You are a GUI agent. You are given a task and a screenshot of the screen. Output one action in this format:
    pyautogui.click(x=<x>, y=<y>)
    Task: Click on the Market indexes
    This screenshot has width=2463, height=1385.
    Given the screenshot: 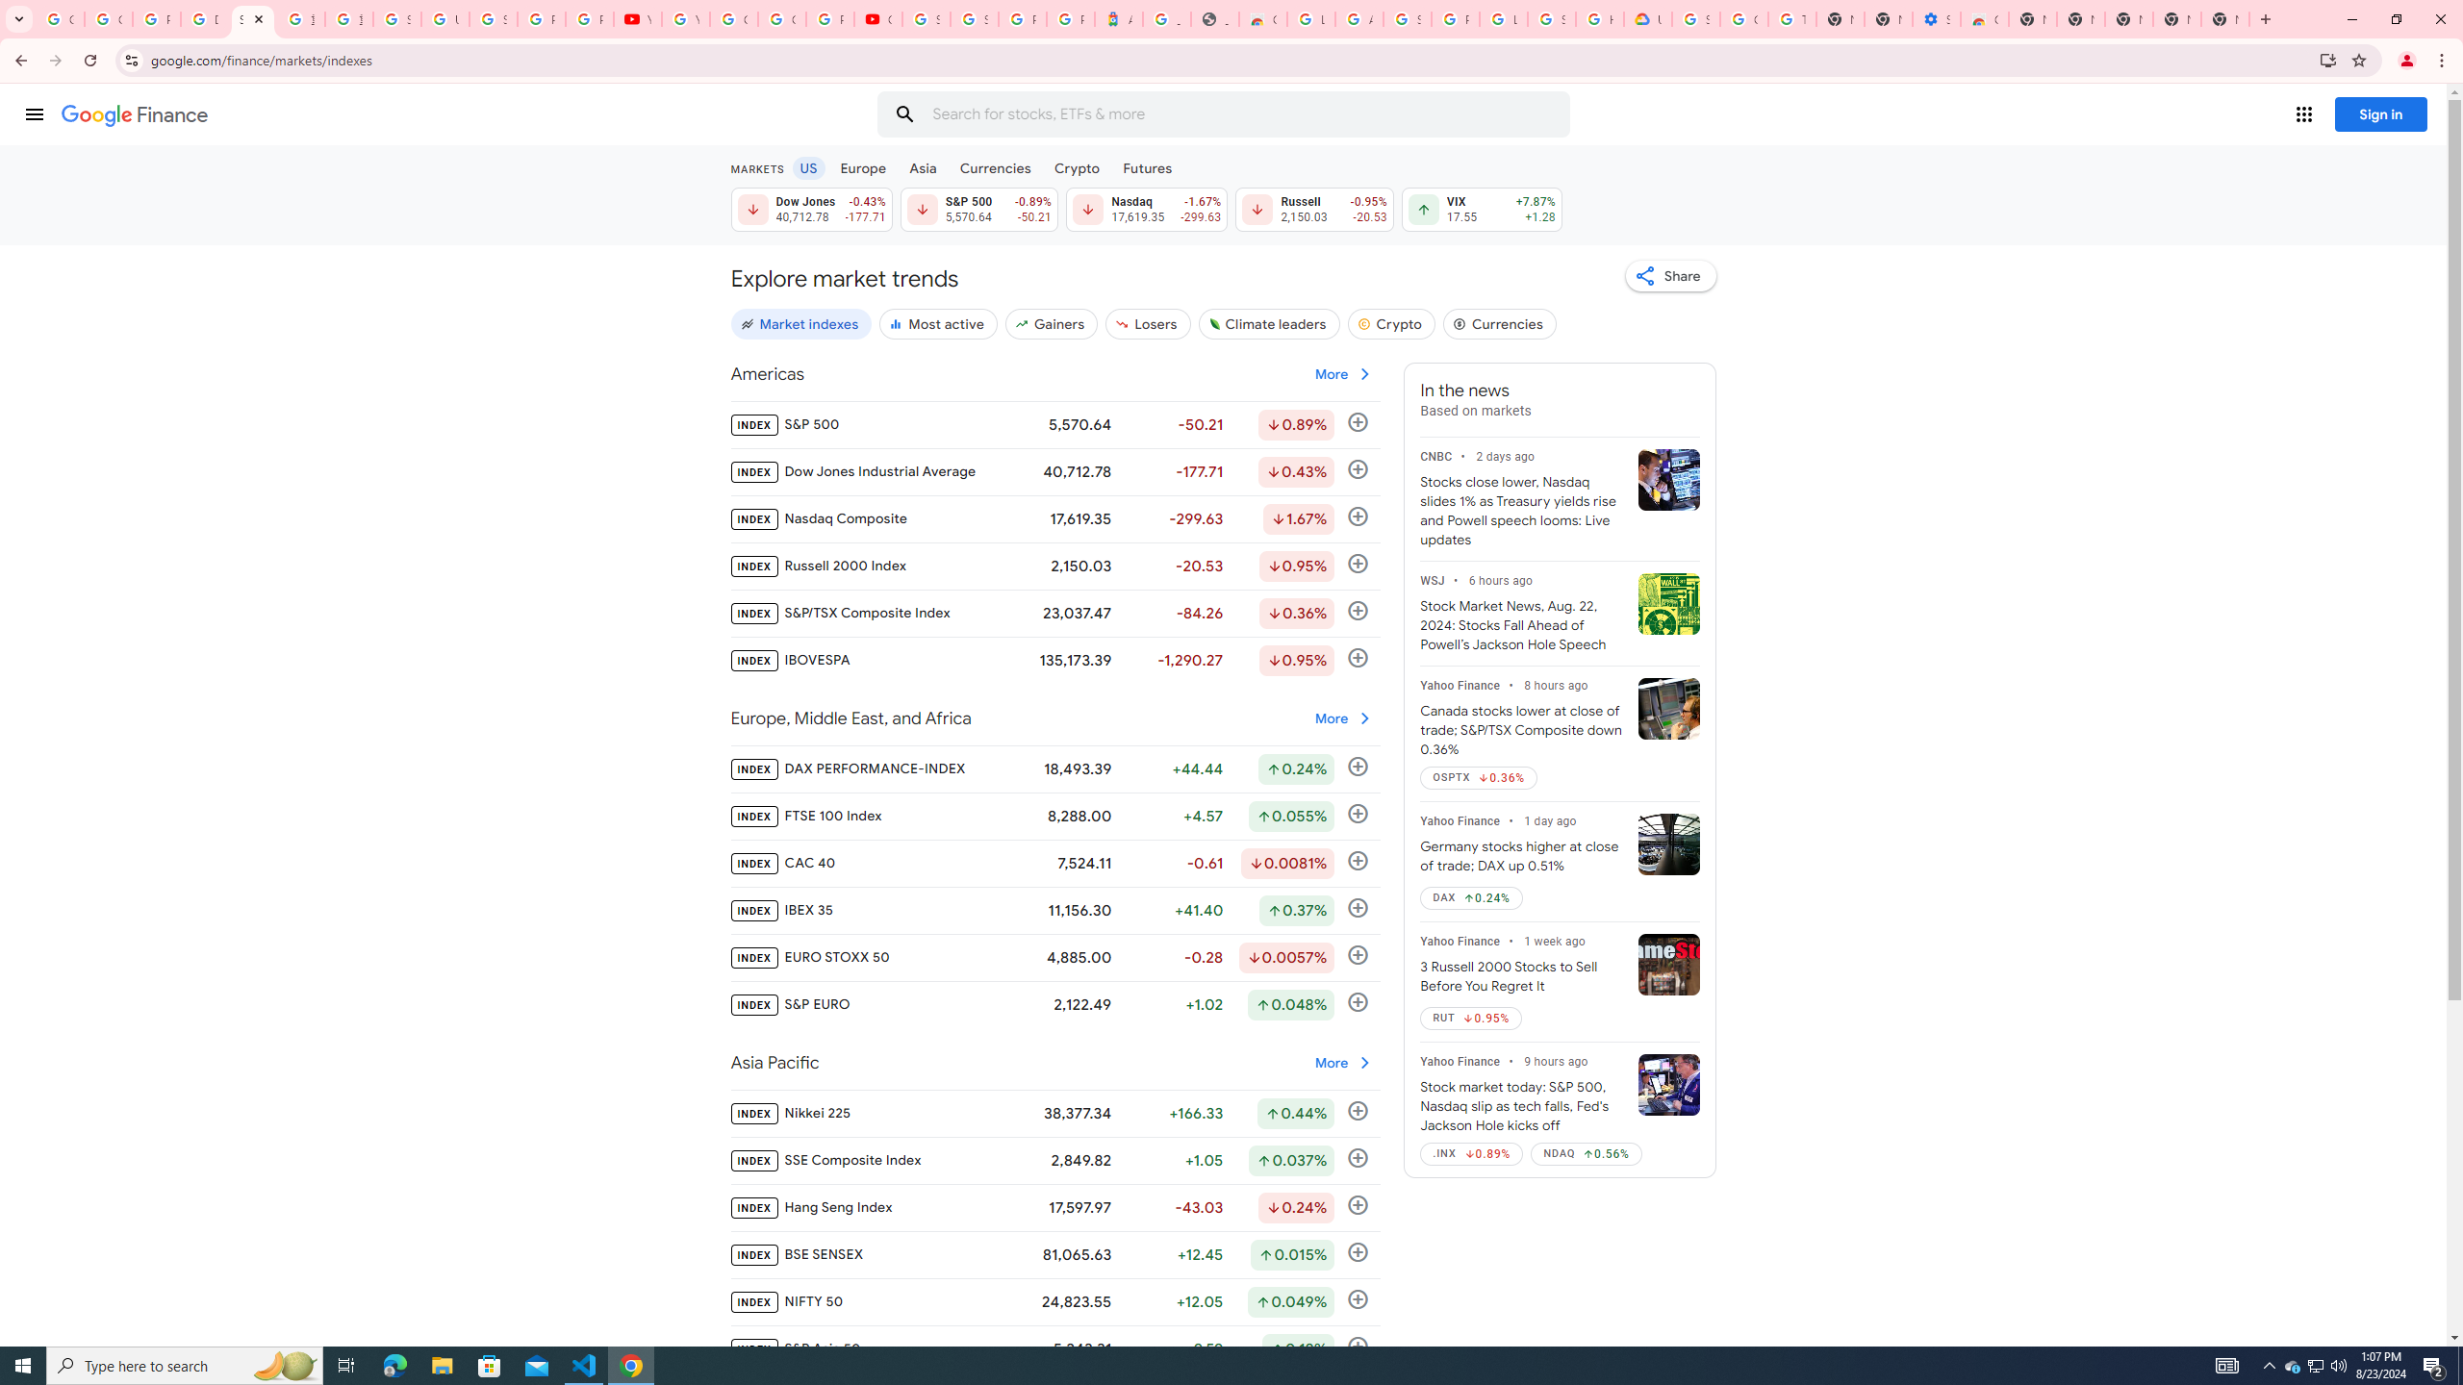 What is the action you would take?
    pyautogui.click(x=800, y=323)
    